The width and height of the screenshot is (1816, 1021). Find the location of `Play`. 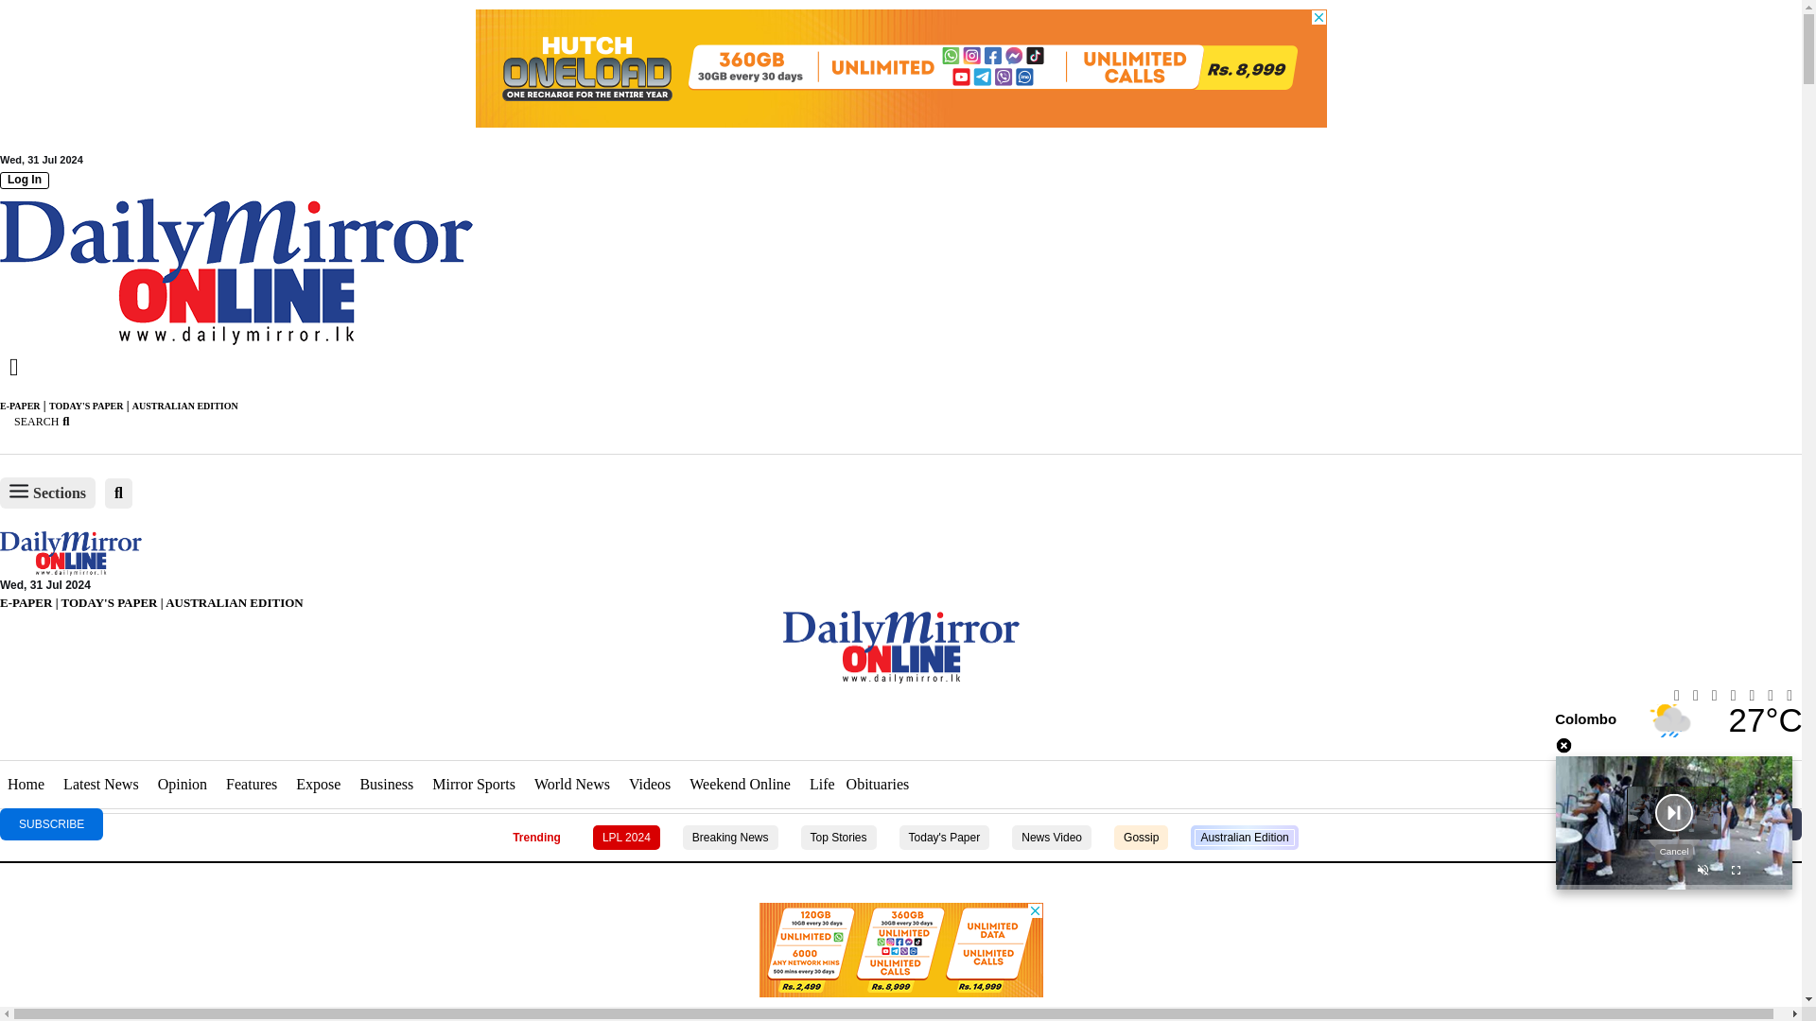

Play is located at coordinates (1674, 822).